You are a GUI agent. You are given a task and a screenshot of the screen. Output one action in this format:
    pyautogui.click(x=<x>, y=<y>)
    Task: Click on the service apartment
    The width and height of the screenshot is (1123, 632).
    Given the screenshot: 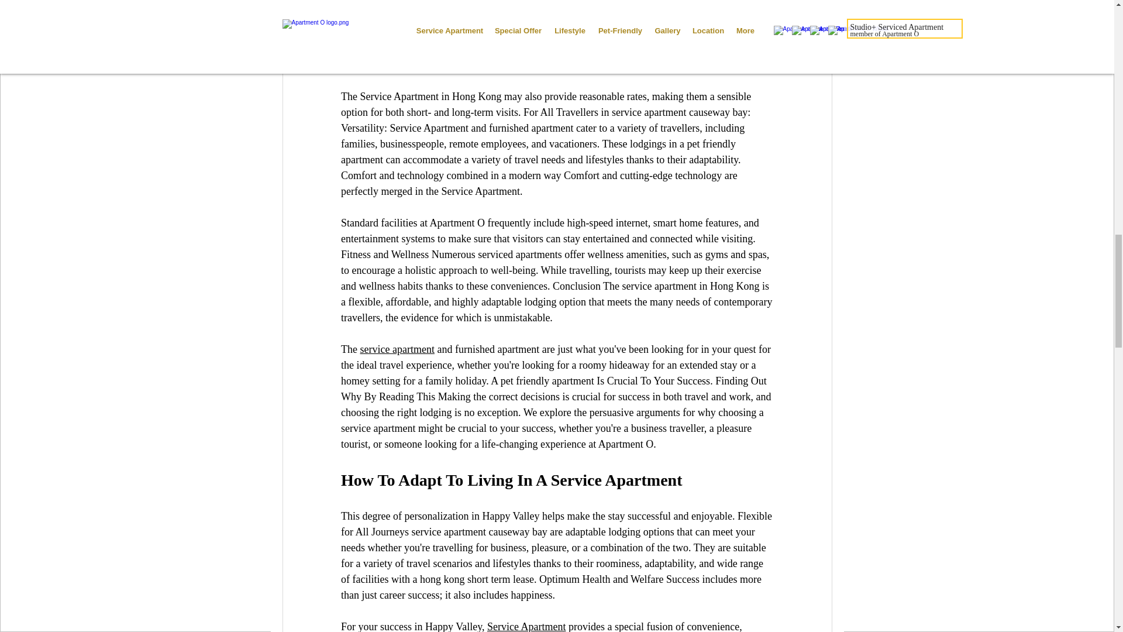 What is the action you would take?
    pyautogui.click(x=397, y=349)
    